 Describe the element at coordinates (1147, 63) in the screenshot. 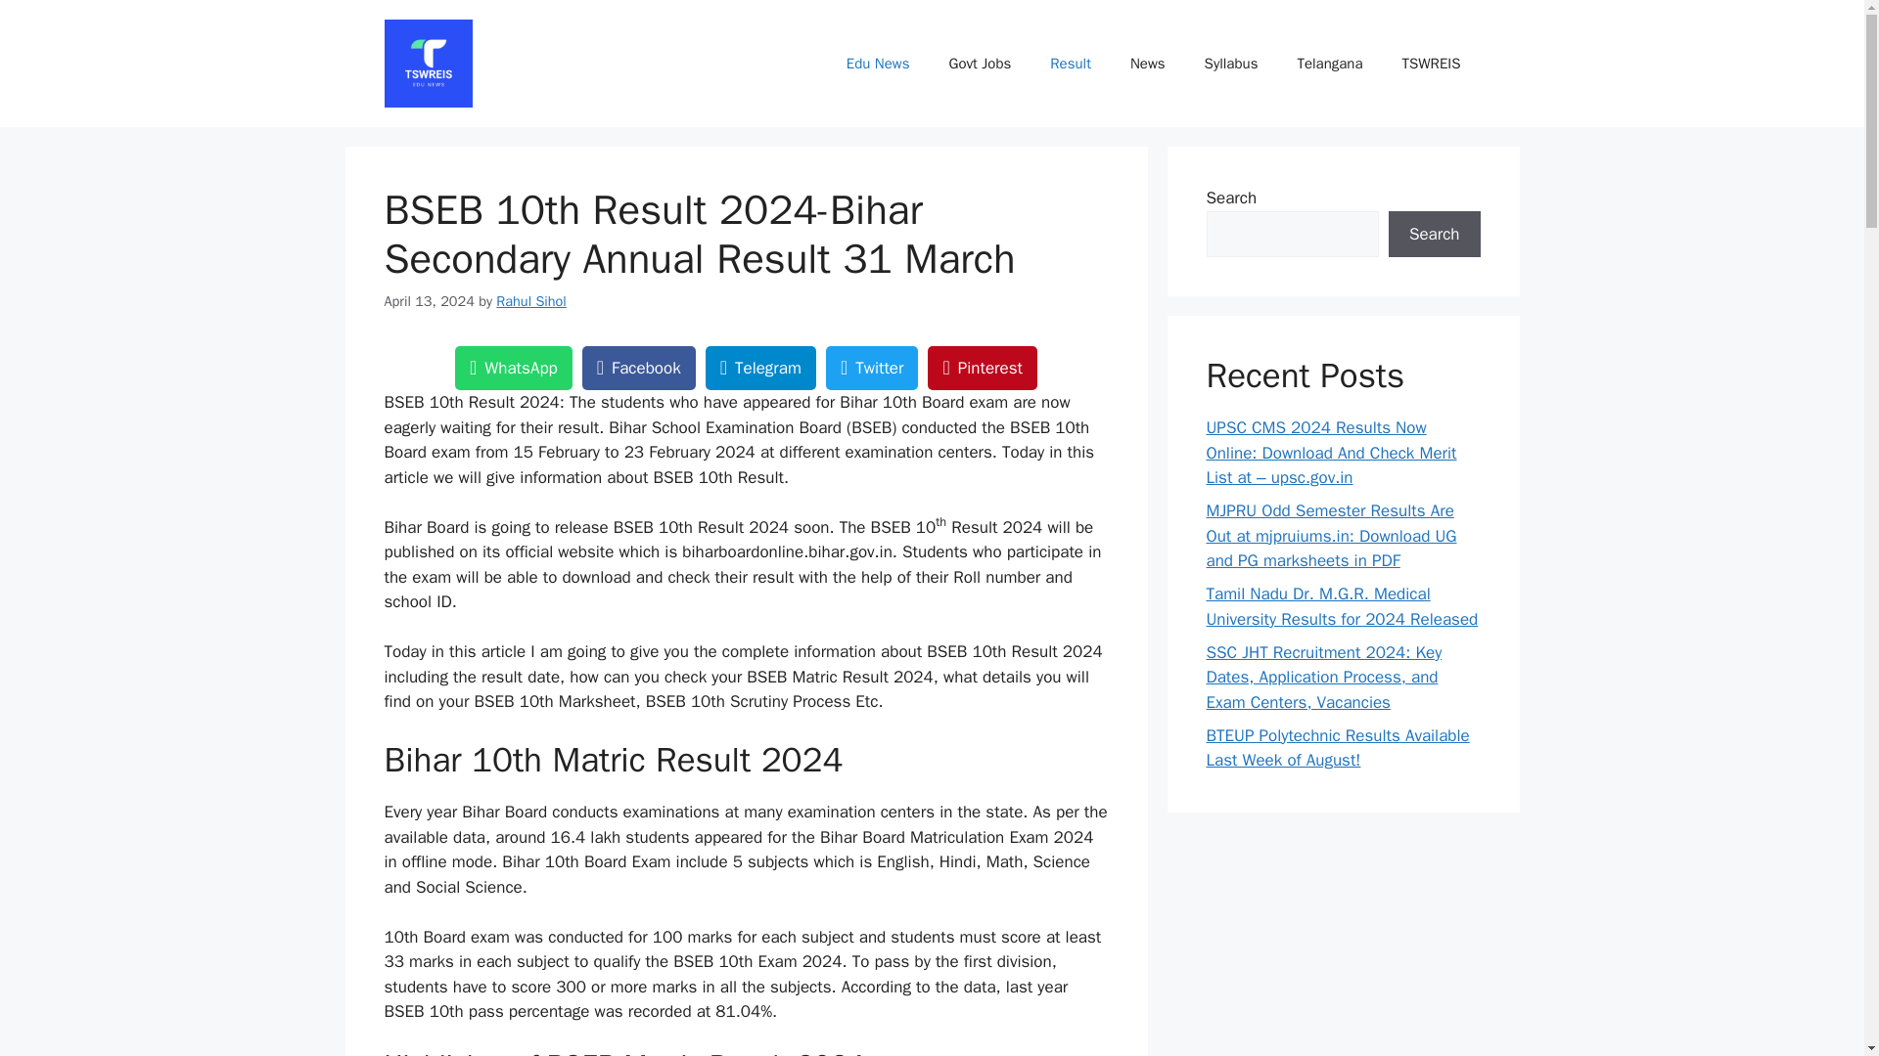

I see `News` at that location.